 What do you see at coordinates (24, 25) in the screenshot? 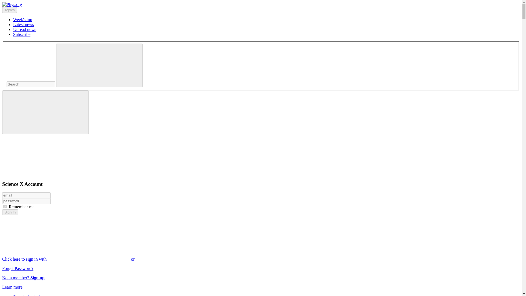
I see `Latest news` at bounding box center [24, 25].